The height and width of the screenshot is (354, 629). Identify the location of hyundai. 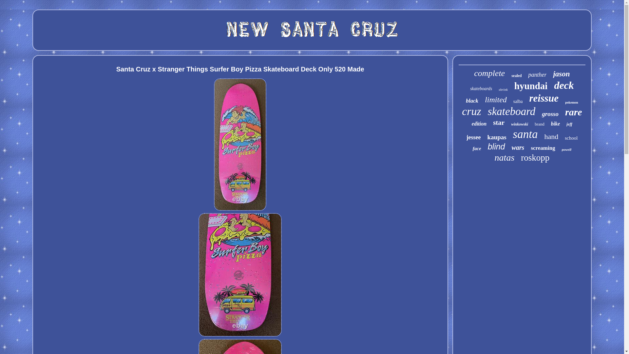
(531, 86).